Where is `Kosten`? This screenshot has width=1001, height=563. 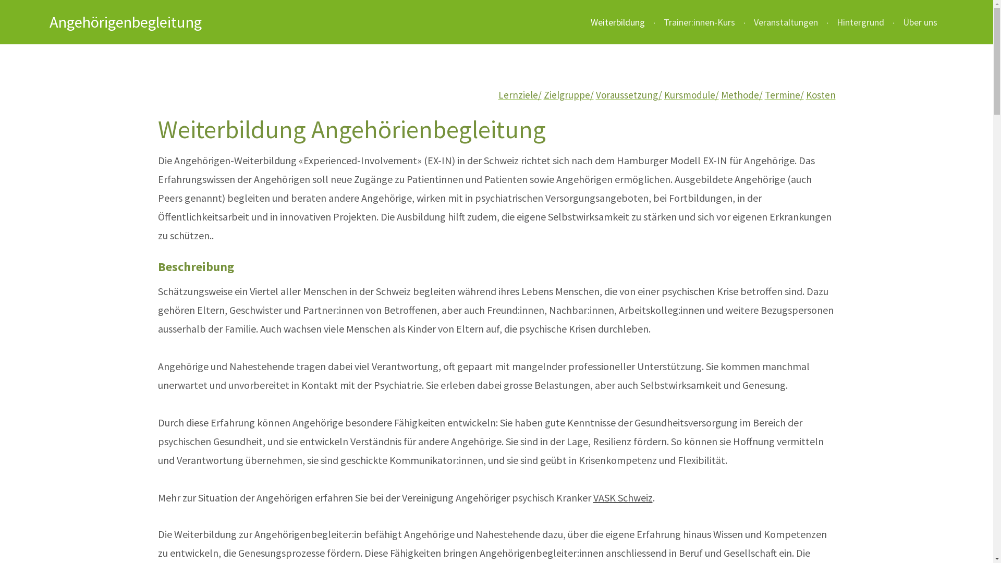 Kosten is located at coordinates (821, 95).